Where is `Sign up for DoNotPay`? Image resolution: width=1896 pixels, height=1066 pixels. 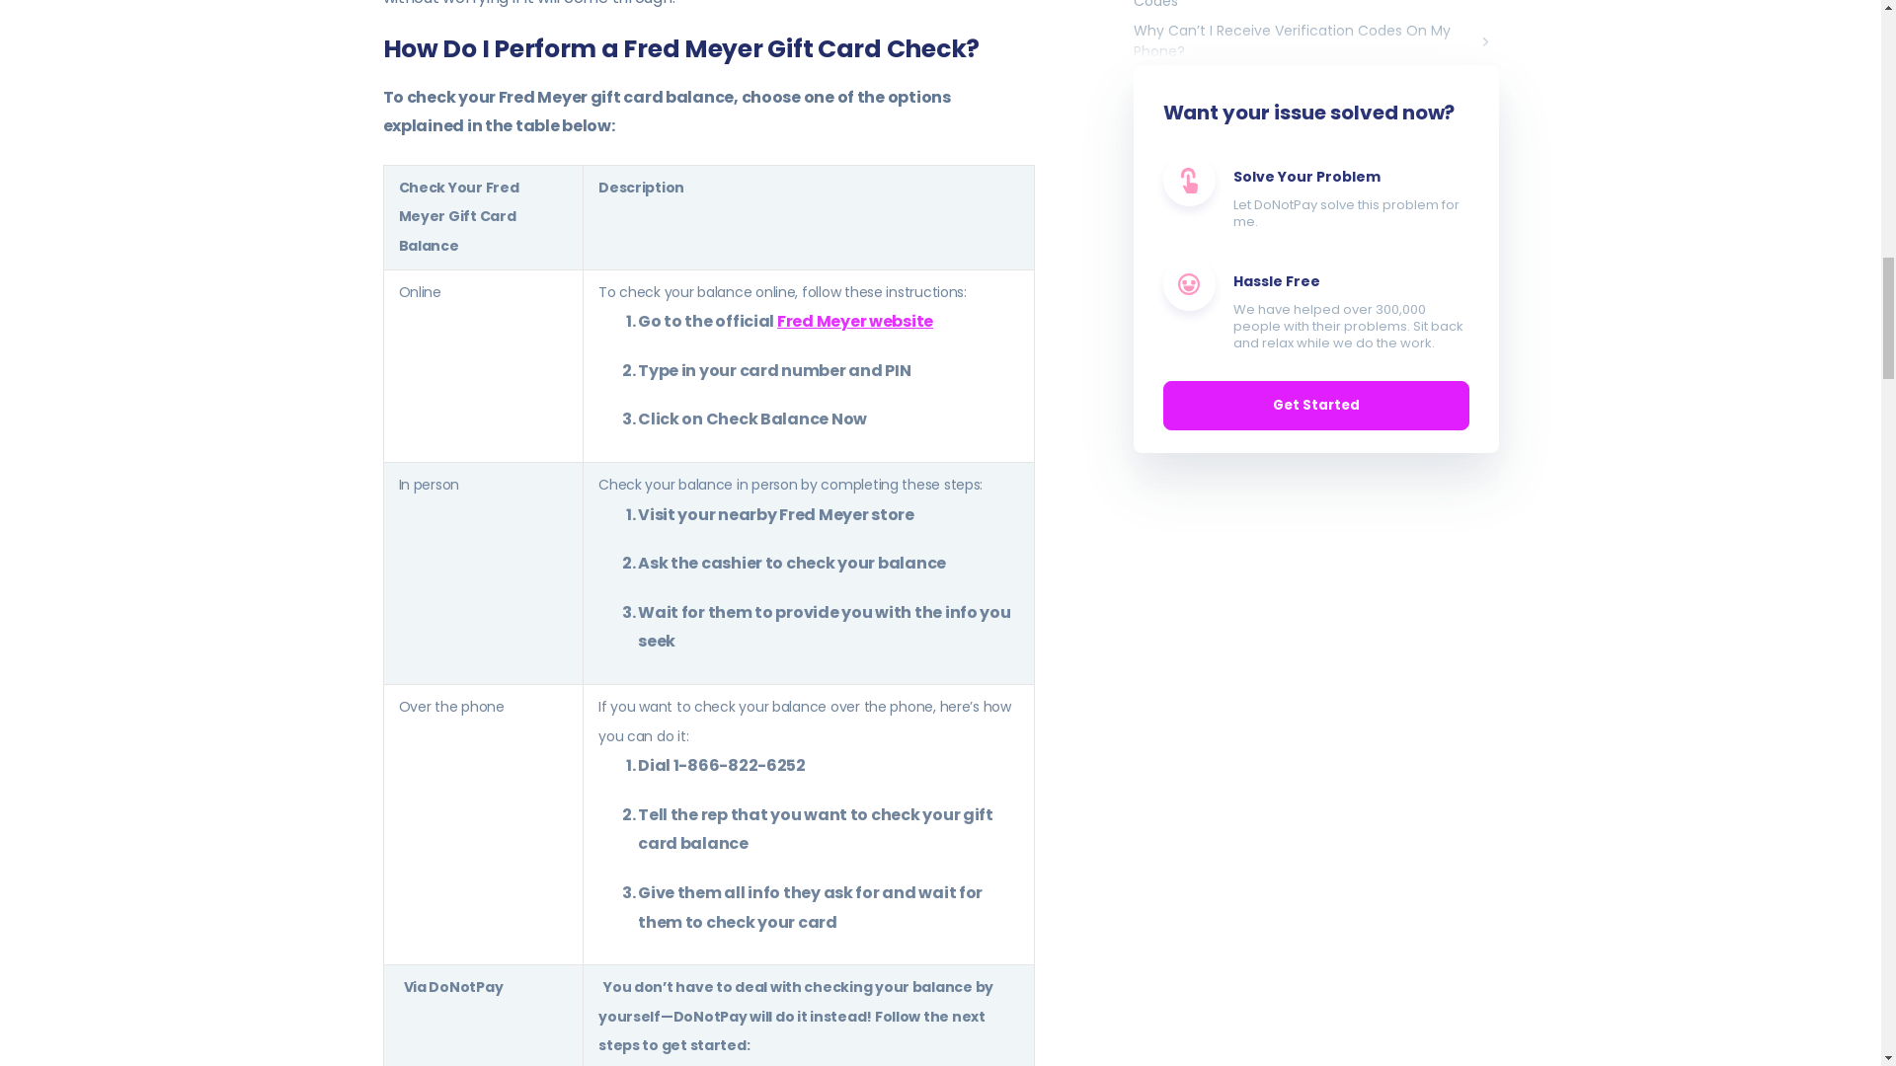
Sign up for DoNotPay is located at coordinates (726, 1064).